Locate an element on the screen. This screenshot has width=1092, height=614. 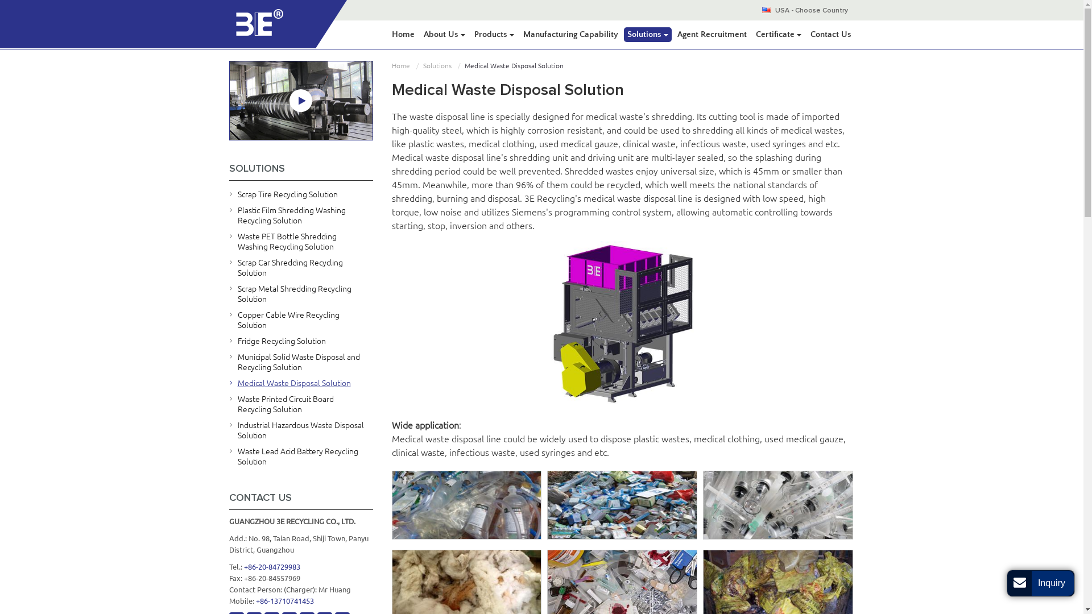
Home is located at coordinates (402, 66).